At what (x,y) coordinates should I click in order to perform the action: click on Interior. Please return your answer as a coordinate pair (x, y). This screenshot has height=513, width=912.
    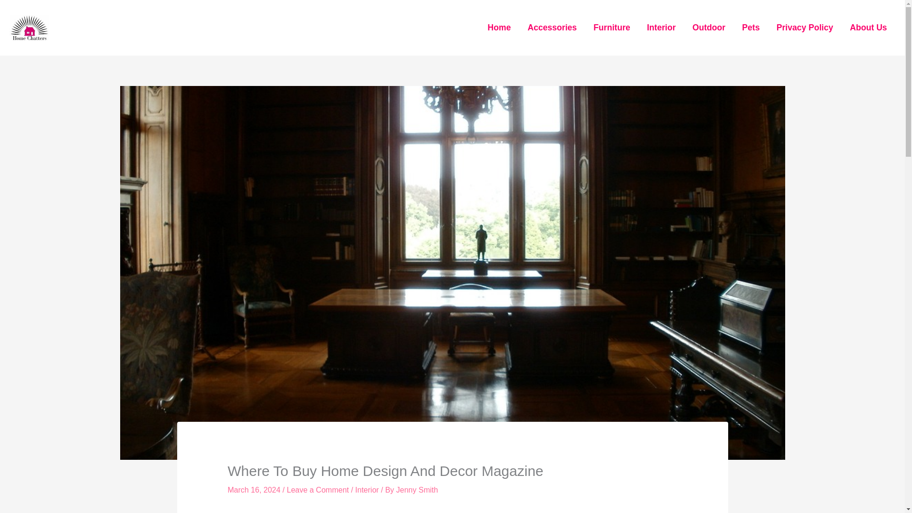
    Looking at the image, I should click on (367, 490).